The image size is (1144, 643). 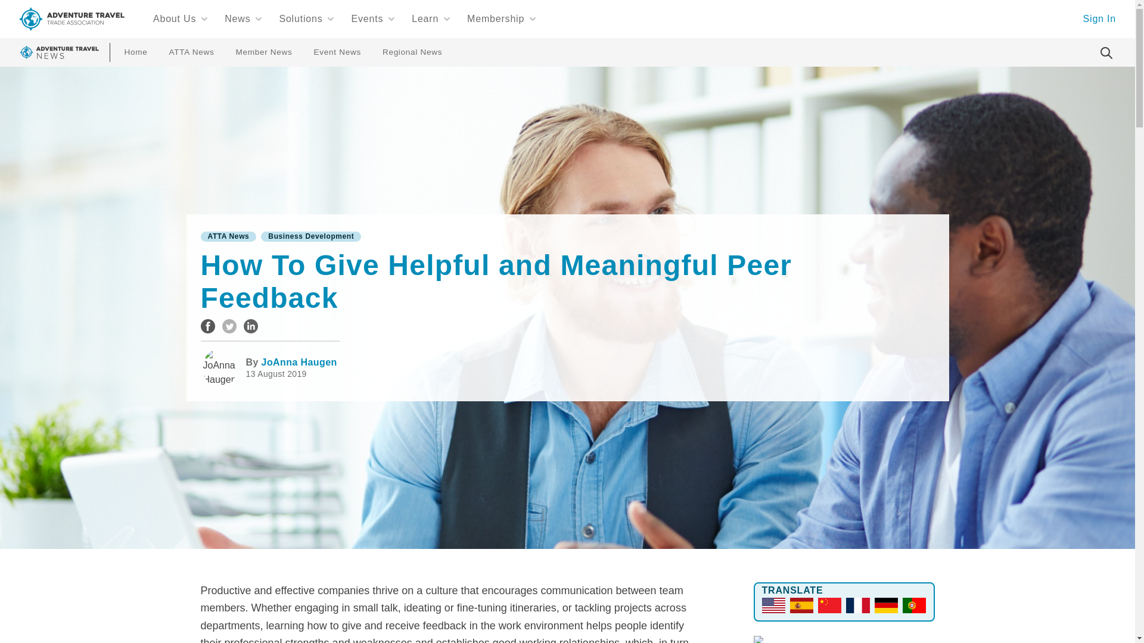 What do you see at coordinates (373, 18) in the screenshot?
I see `Events` at bounding box center [373, 18].